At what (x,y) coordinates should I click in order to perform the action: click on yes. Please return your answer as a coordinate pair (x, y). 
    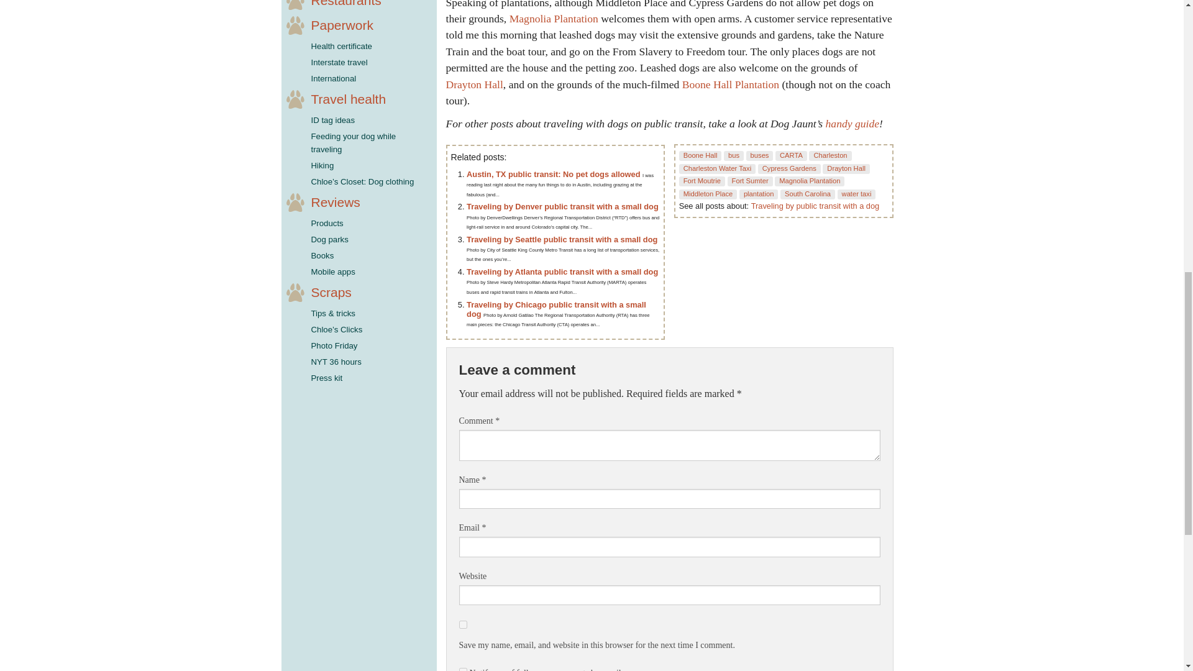
    Looking at the image, I should click on (462, 624).